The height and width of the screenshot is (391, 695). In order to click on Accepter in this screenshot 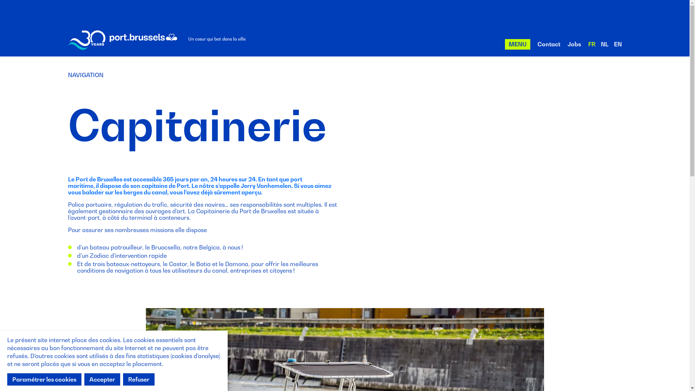, I will do `click(102, 379)`.